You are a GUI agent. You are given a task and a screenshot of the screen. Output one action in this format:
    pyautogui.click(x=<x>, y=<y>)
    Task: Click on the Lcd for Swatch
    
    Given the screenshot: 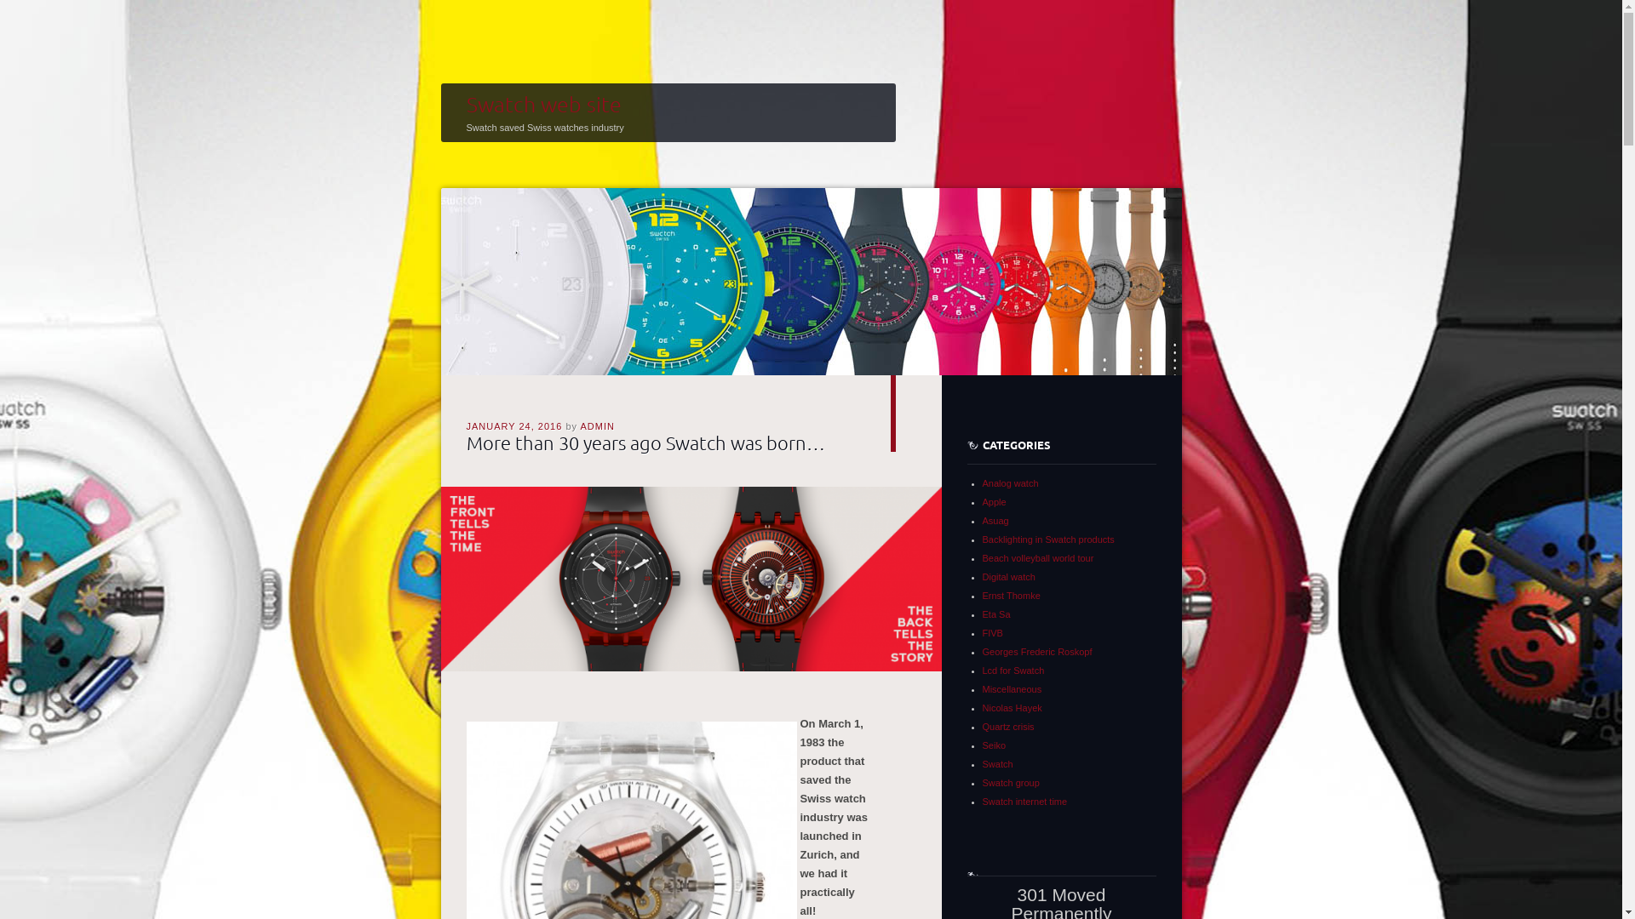 What is the action you would take?
    pyautogui.click(x=1013, y=671)
    